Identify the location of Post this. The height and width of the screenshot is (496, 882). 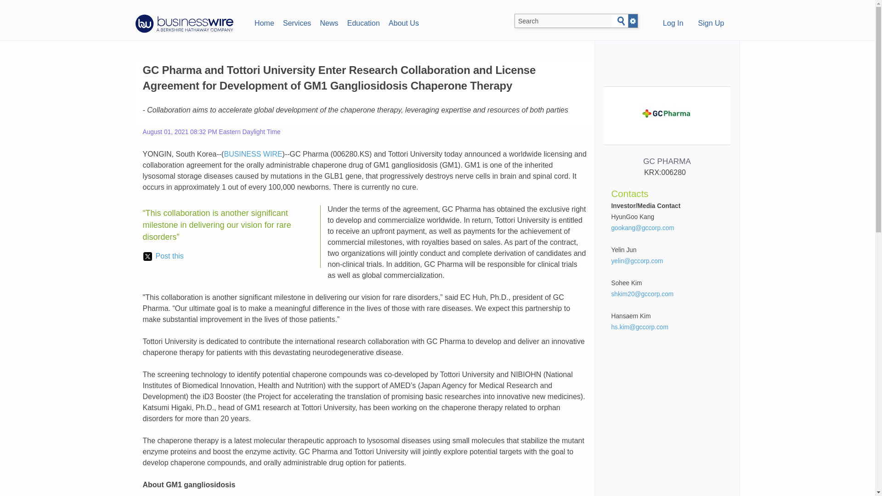
(163, 256).